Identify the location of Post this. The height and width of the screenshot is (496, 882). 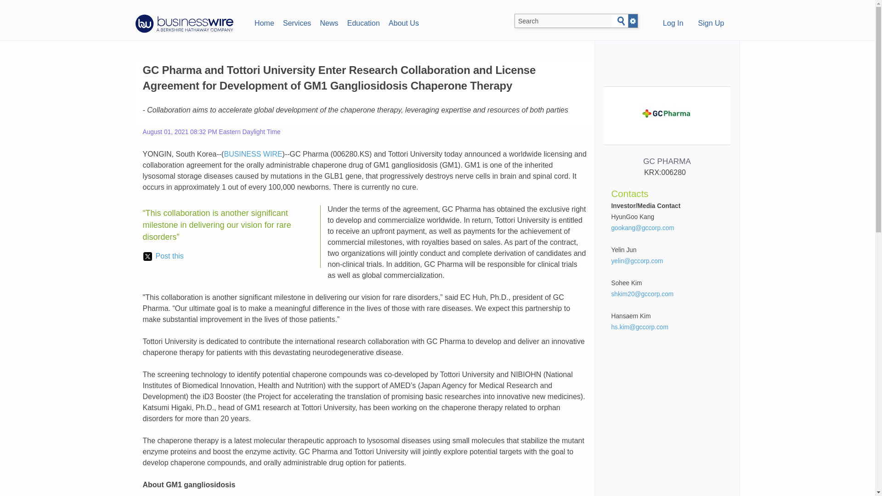
(163, 256).